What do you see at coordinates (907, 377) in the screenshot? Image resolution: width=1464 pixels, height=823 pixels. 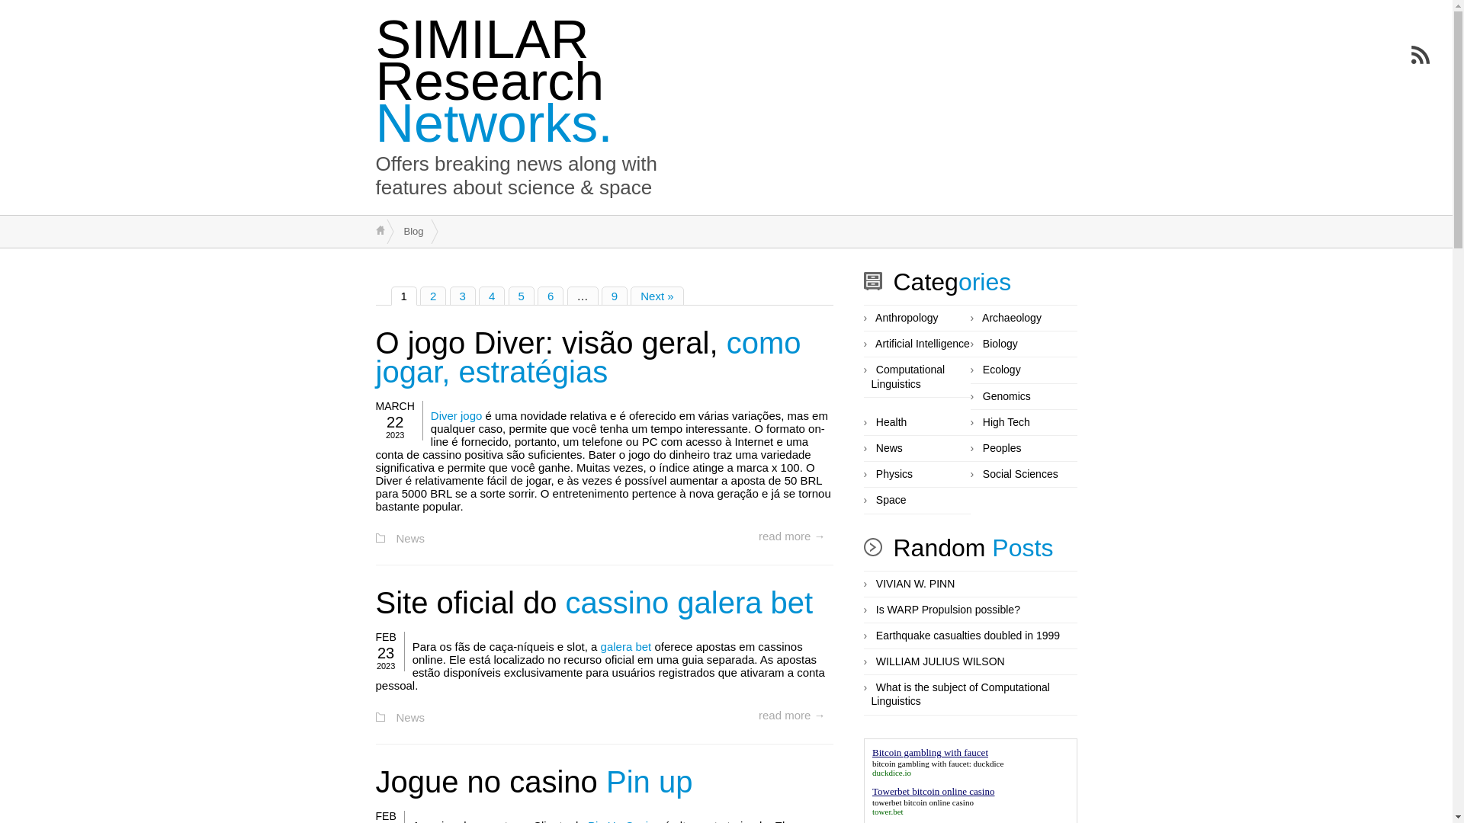 I see `Computational Linguistics` at bounding box center [907, 377].